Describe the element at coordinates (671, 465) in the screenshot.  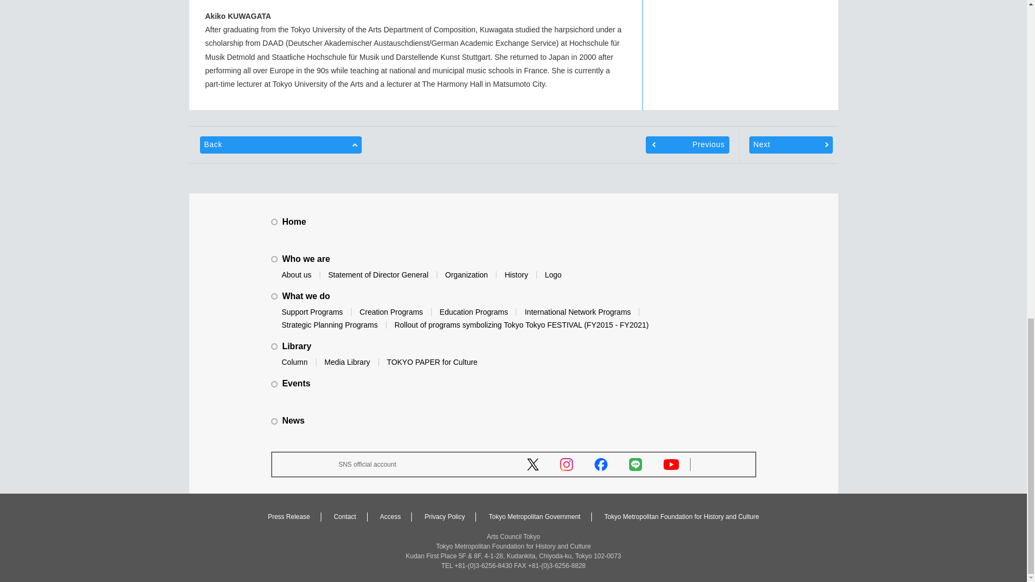
I see `YouTube` at that location.